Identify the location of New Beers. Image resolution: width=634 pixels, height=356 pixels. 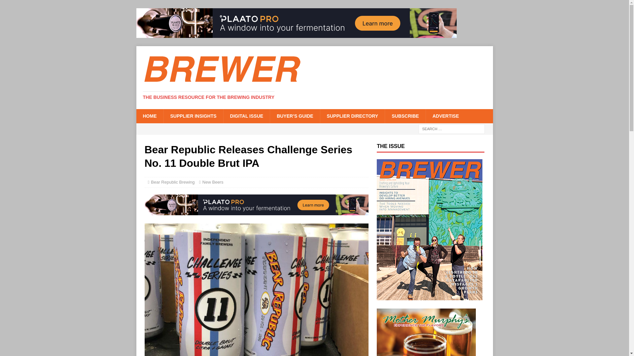
(213, 182).